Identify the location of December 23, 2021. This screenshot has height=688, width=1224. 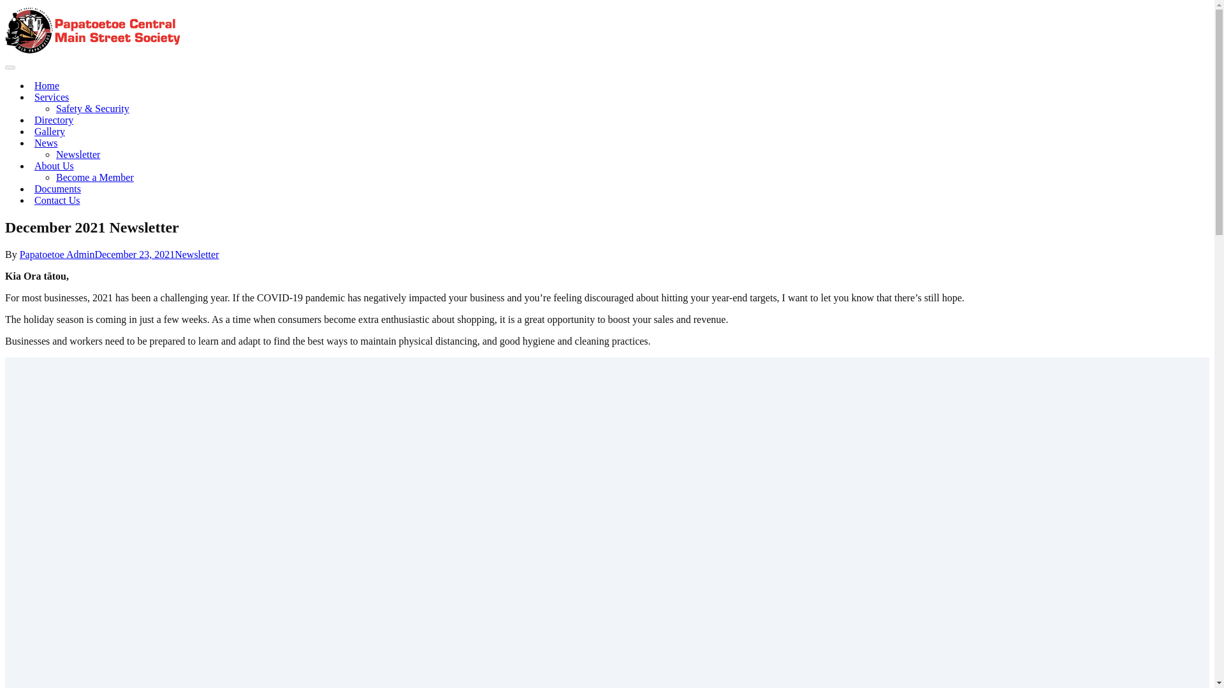
(134, 254).